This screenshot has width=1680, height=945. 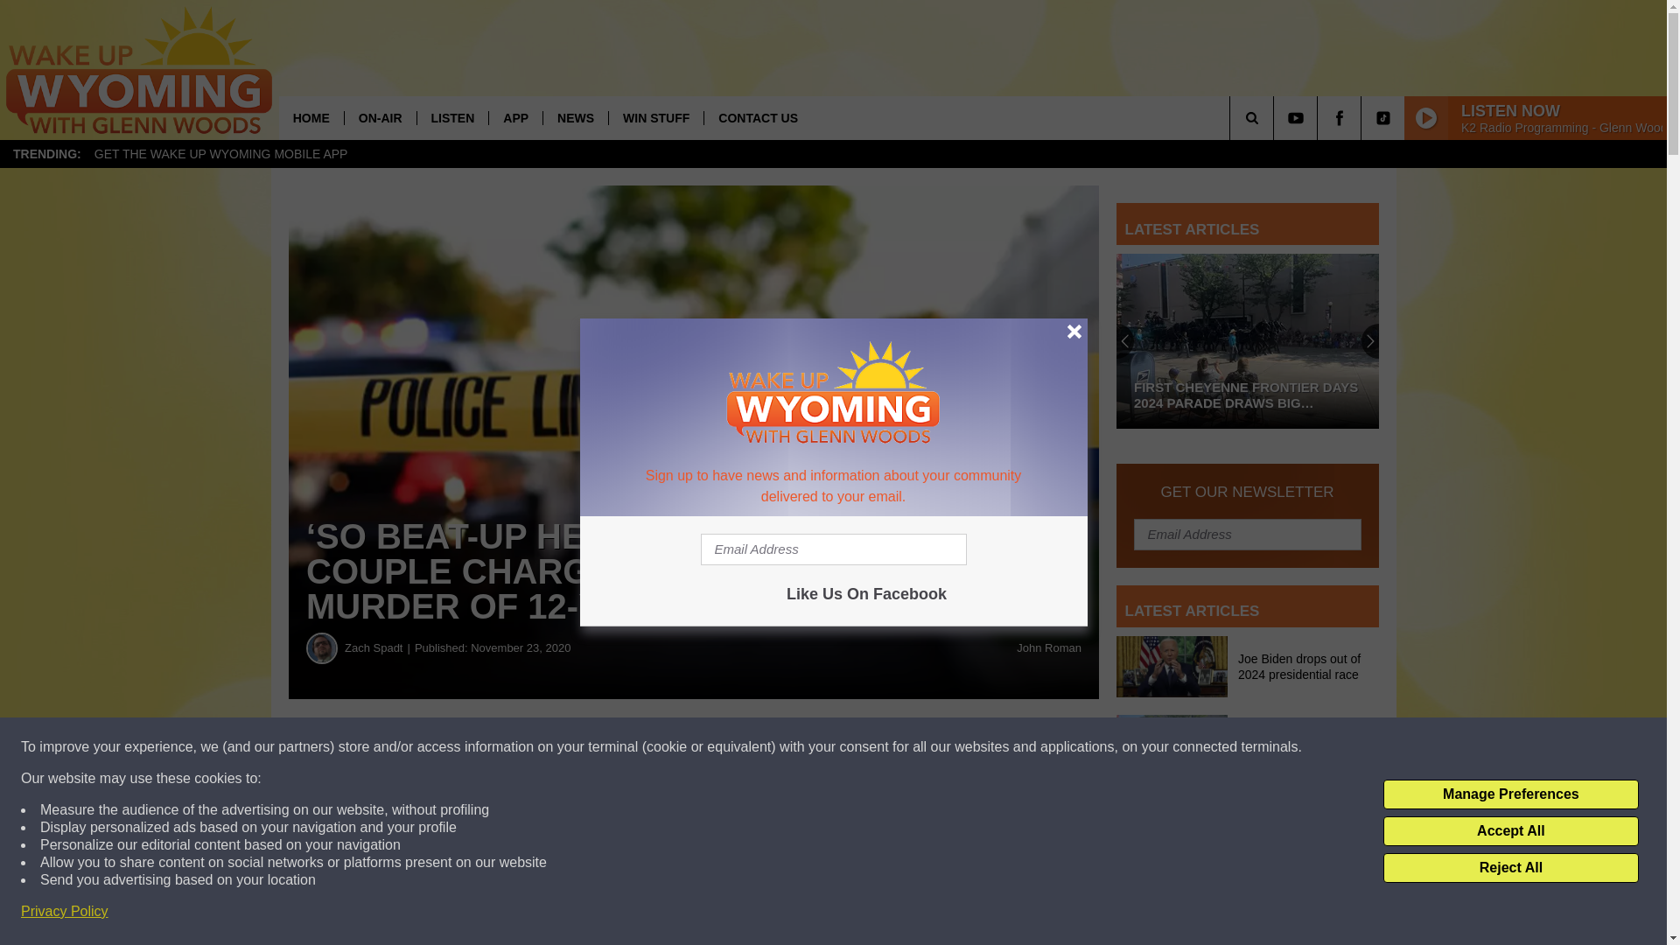 I want to click on CONTACT US, so click(x=758, y=117).